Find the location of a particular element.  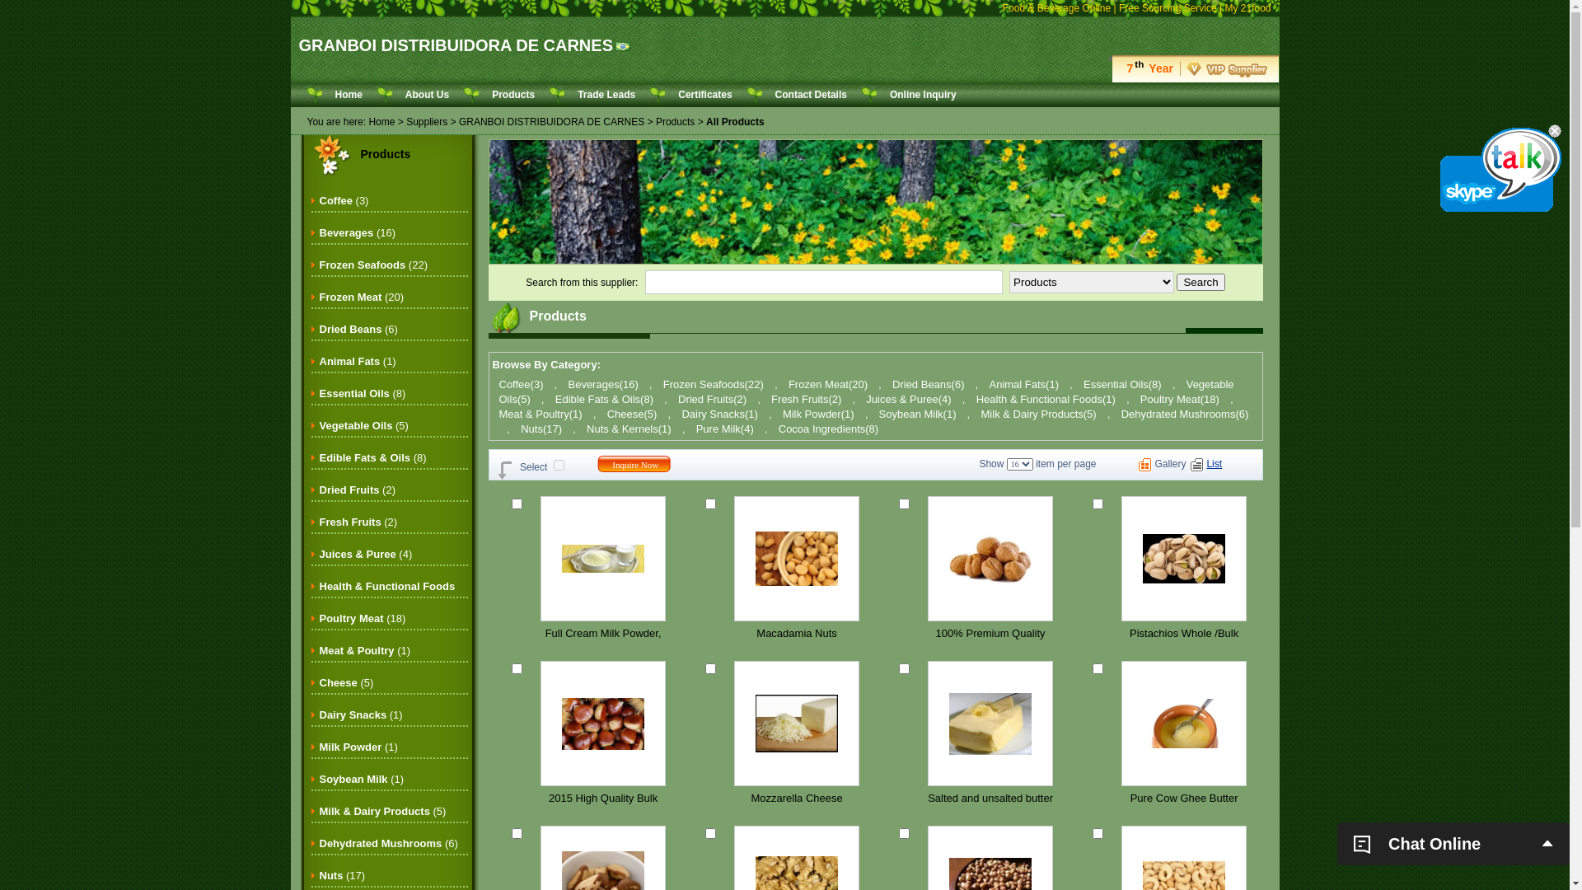

Health & Functional Foods(1) is located at coordinates (1046, 399).